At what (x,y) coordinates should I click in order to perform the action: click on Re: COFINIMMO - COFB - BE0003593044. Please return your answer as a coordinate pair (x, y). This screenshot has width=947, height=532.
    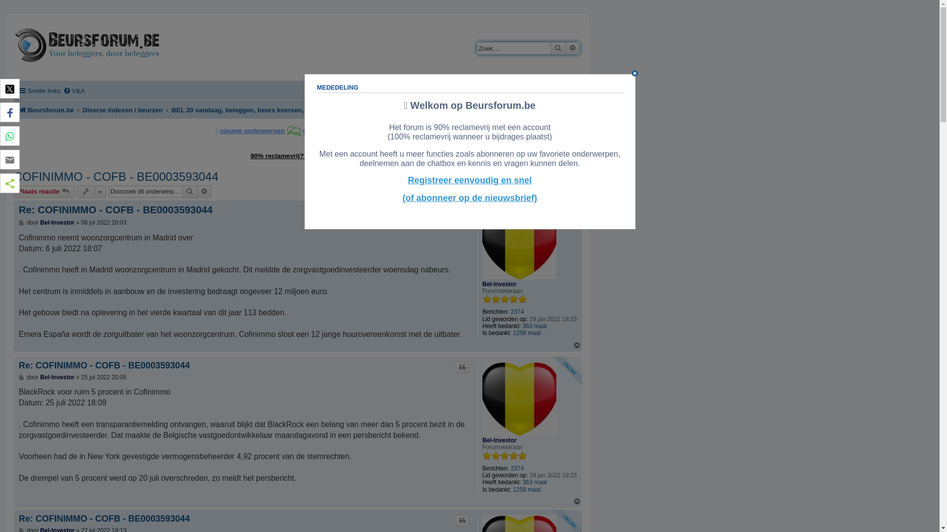
    Looking at the image, I should click on (105, 519).